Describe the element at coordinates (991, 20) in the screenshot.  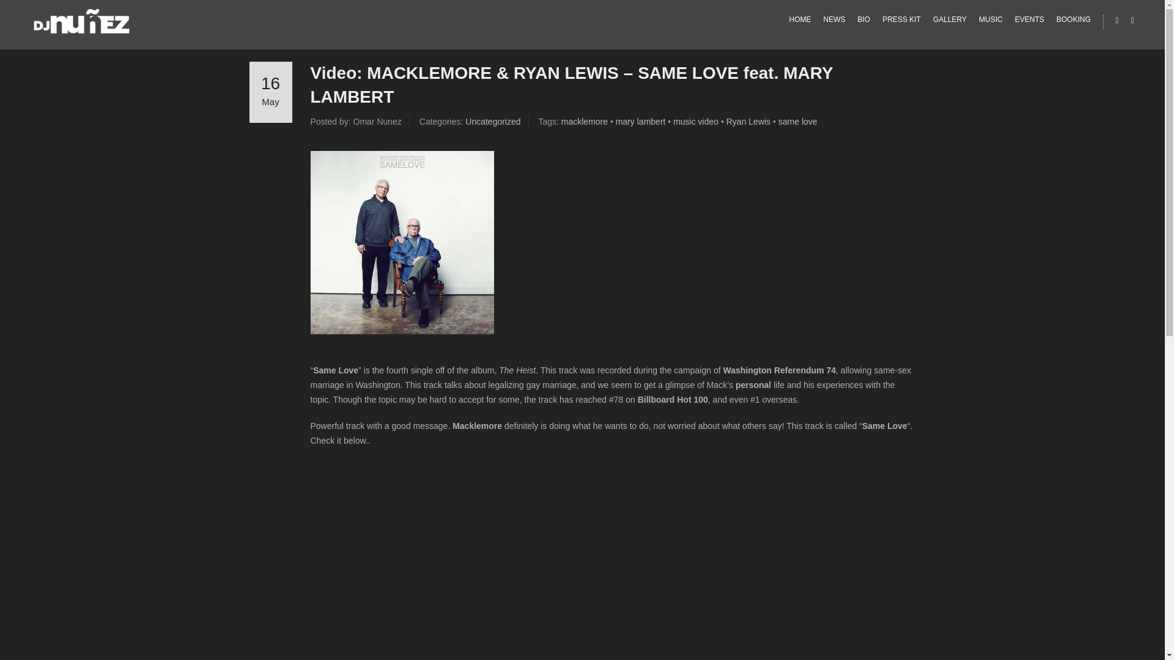
I see `MUSIC` at that location.